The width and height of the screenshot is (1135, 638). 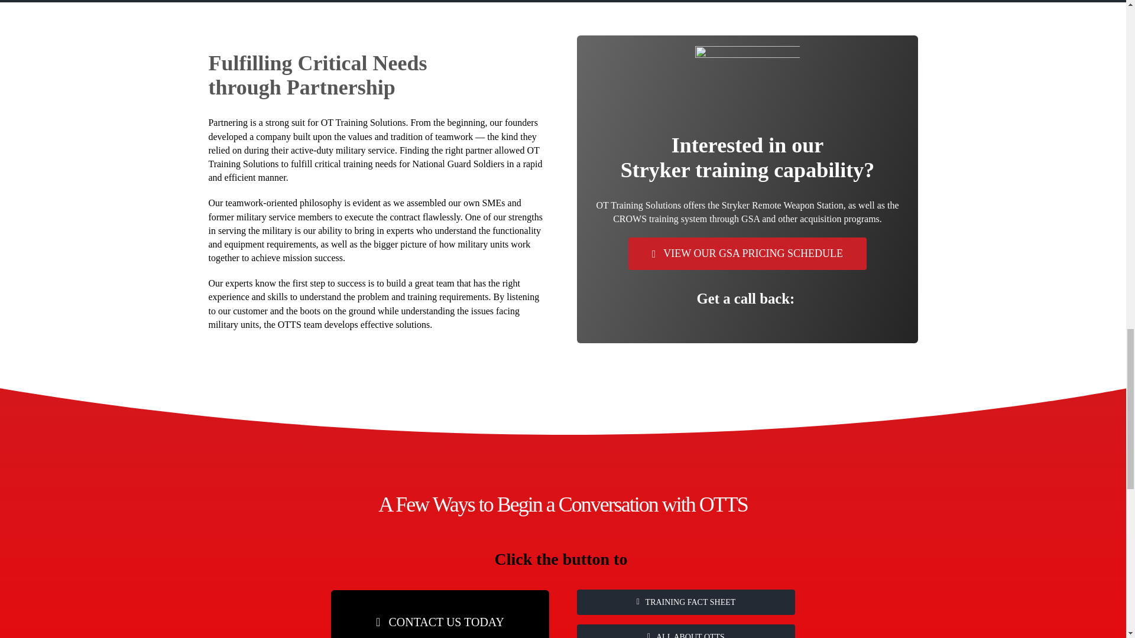 What do you see at coordinates (747, 253) in the screenshot?
I see `VIEW OUR GSA PRICING SCHEDULE` at bounding box center [747, 253].